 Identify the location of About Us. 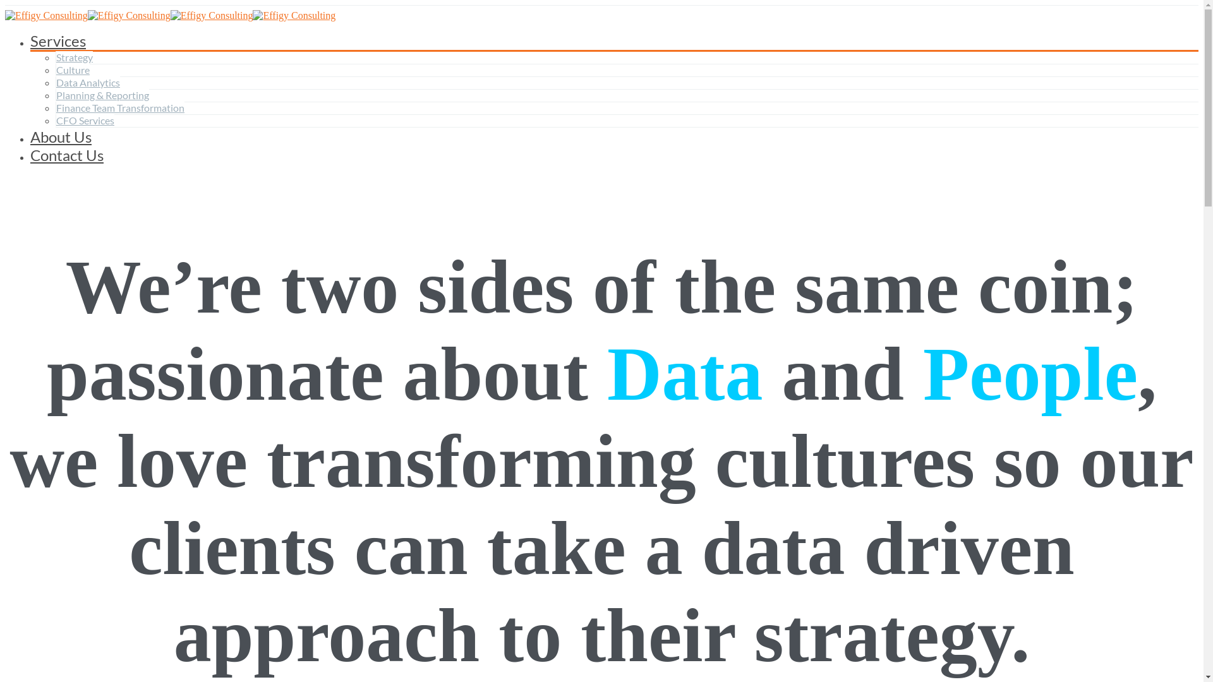
(61, 136).